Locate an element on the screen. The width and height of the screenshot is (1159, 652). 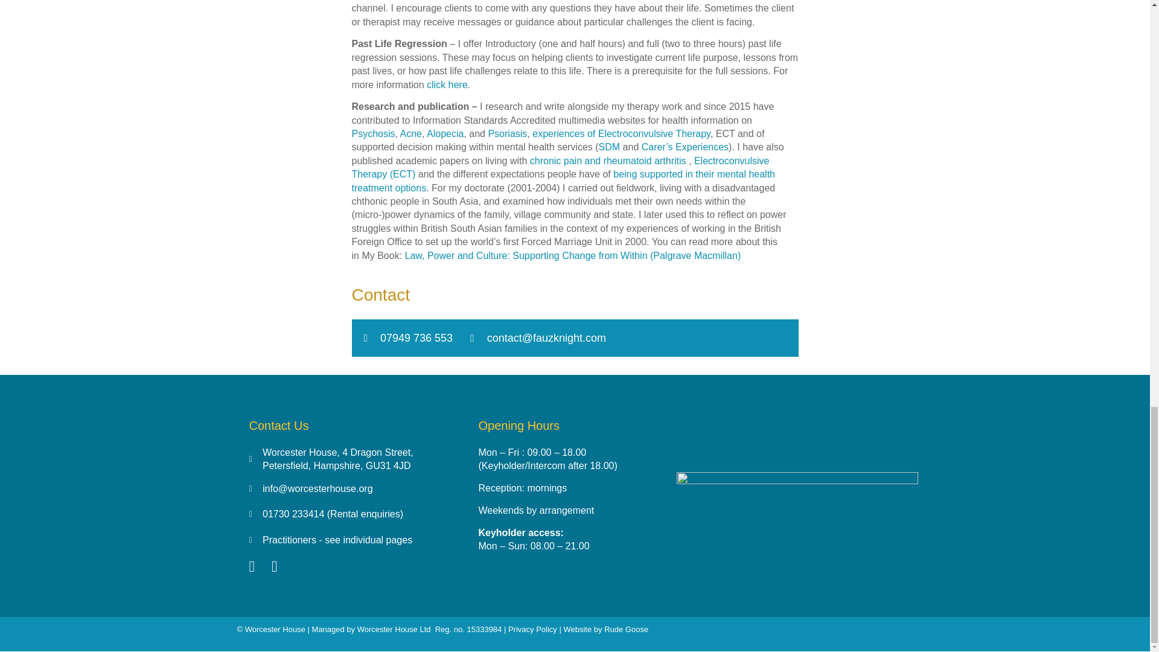
Psoriasis is located at coordinates (507, 133).